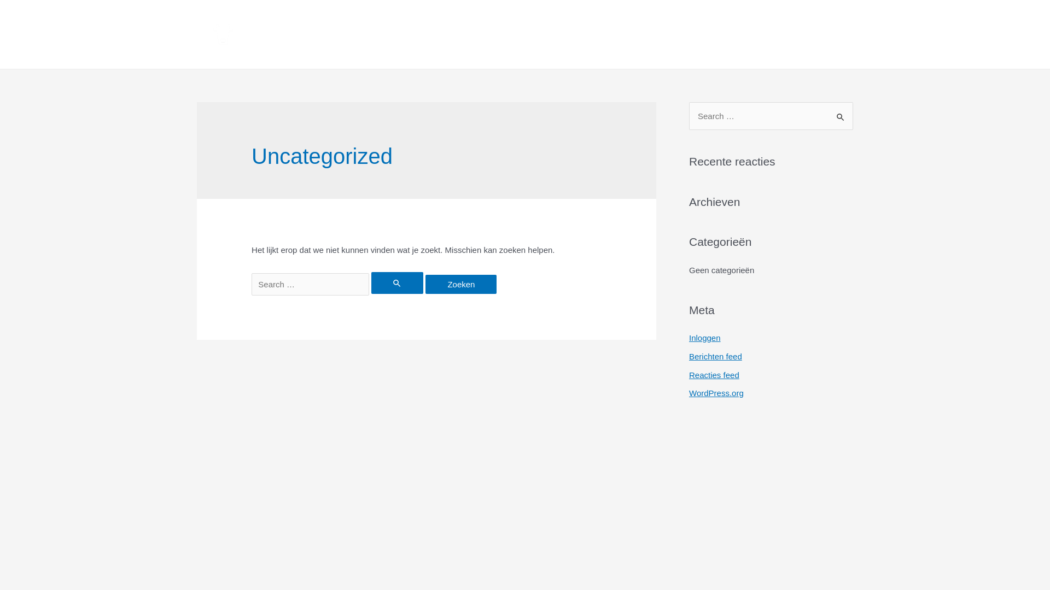  I want to click on Food&Drinks, so click(476, 34).